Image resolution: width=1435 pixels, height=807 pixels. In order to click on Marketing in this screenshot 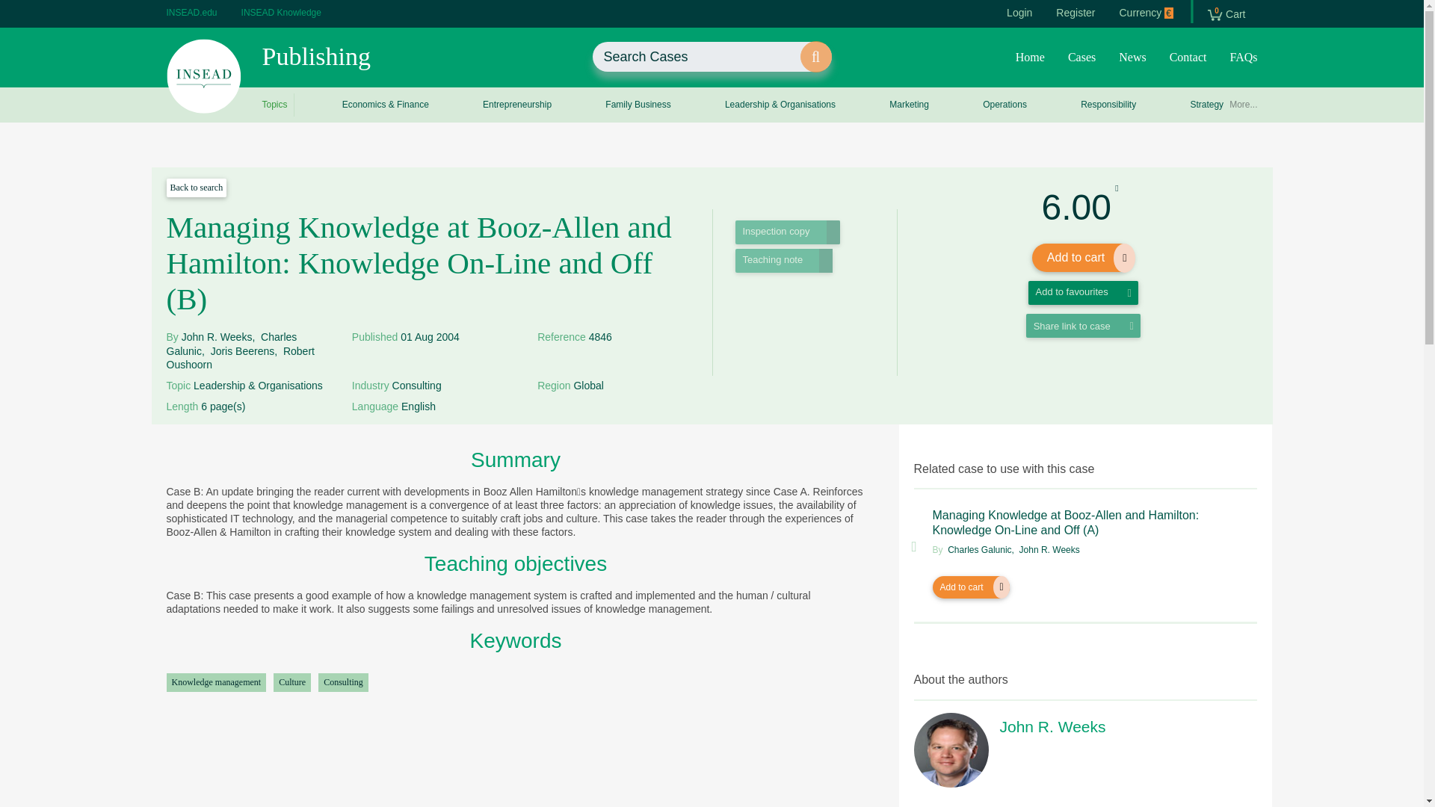, I will do `click(784, 260)`.